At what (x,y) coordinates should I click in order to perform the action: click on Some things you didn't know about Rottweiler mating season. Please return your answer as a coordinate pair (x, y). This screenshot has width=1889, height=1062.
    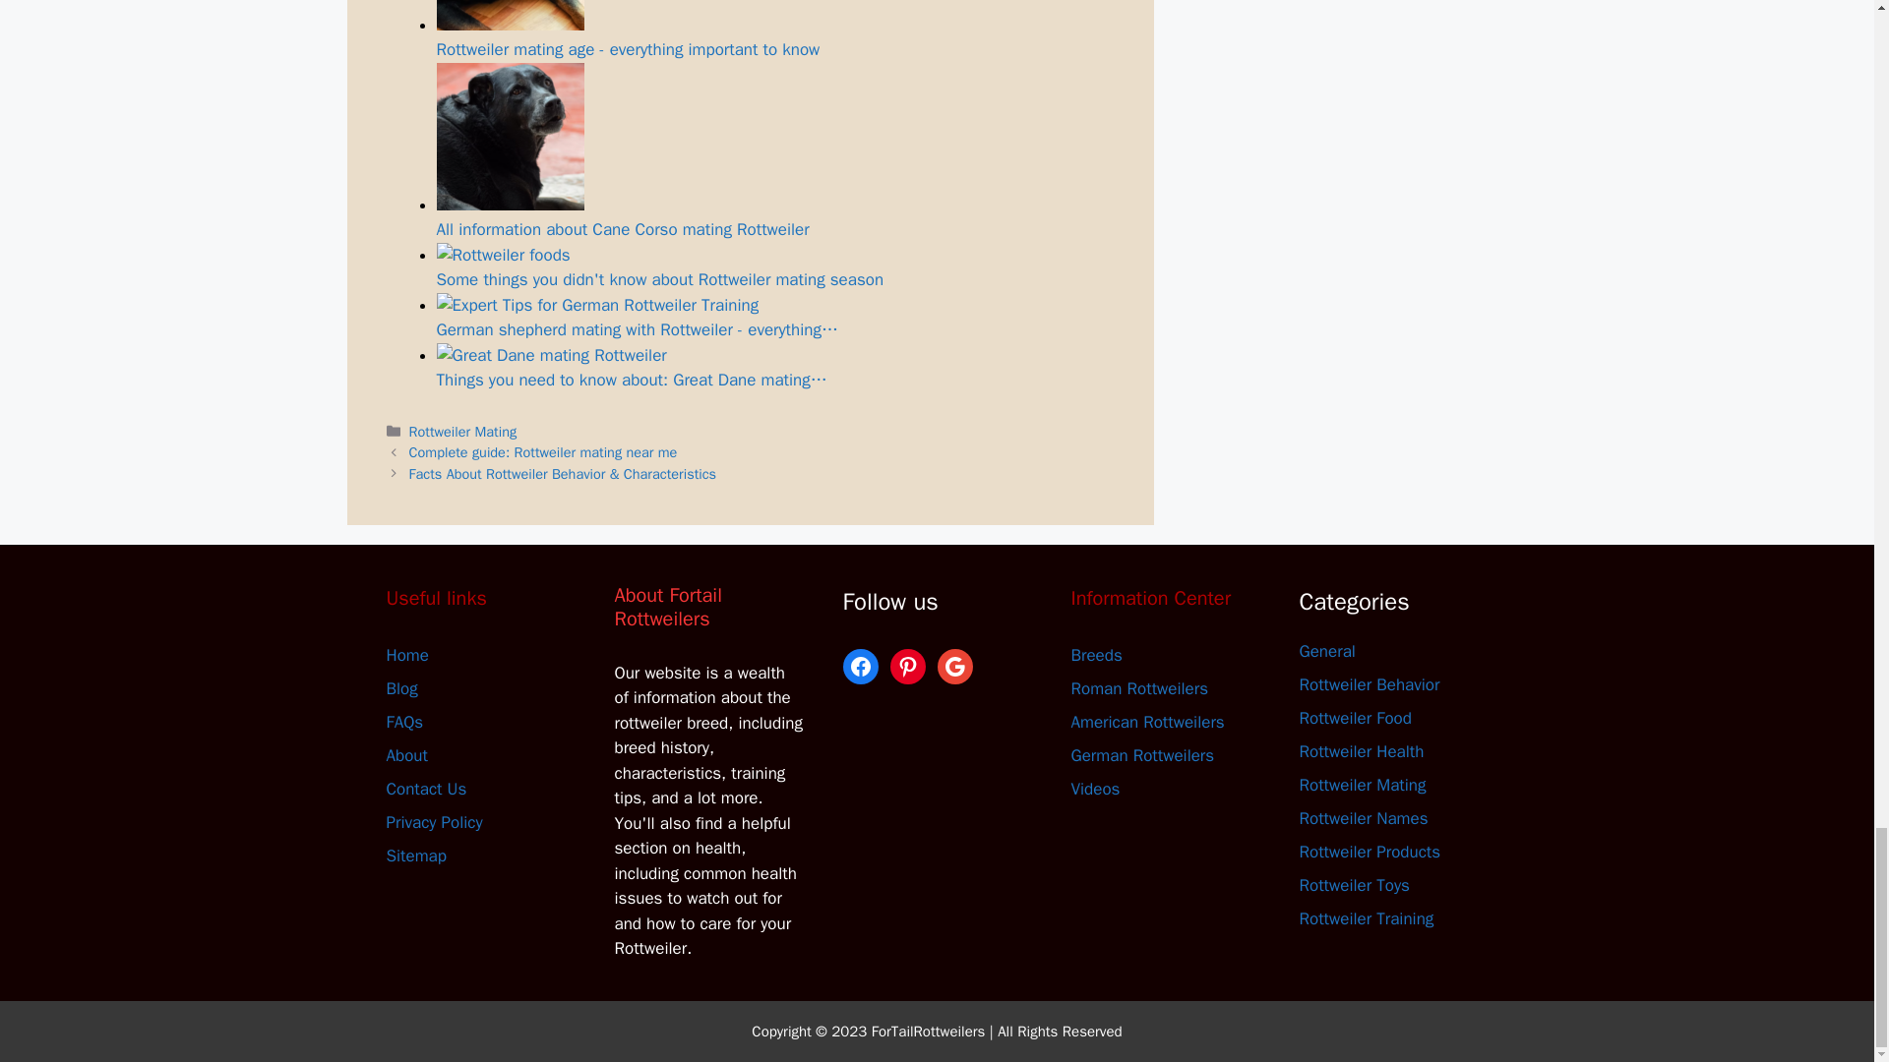
    Looking at the image, I should click on (503, 256).